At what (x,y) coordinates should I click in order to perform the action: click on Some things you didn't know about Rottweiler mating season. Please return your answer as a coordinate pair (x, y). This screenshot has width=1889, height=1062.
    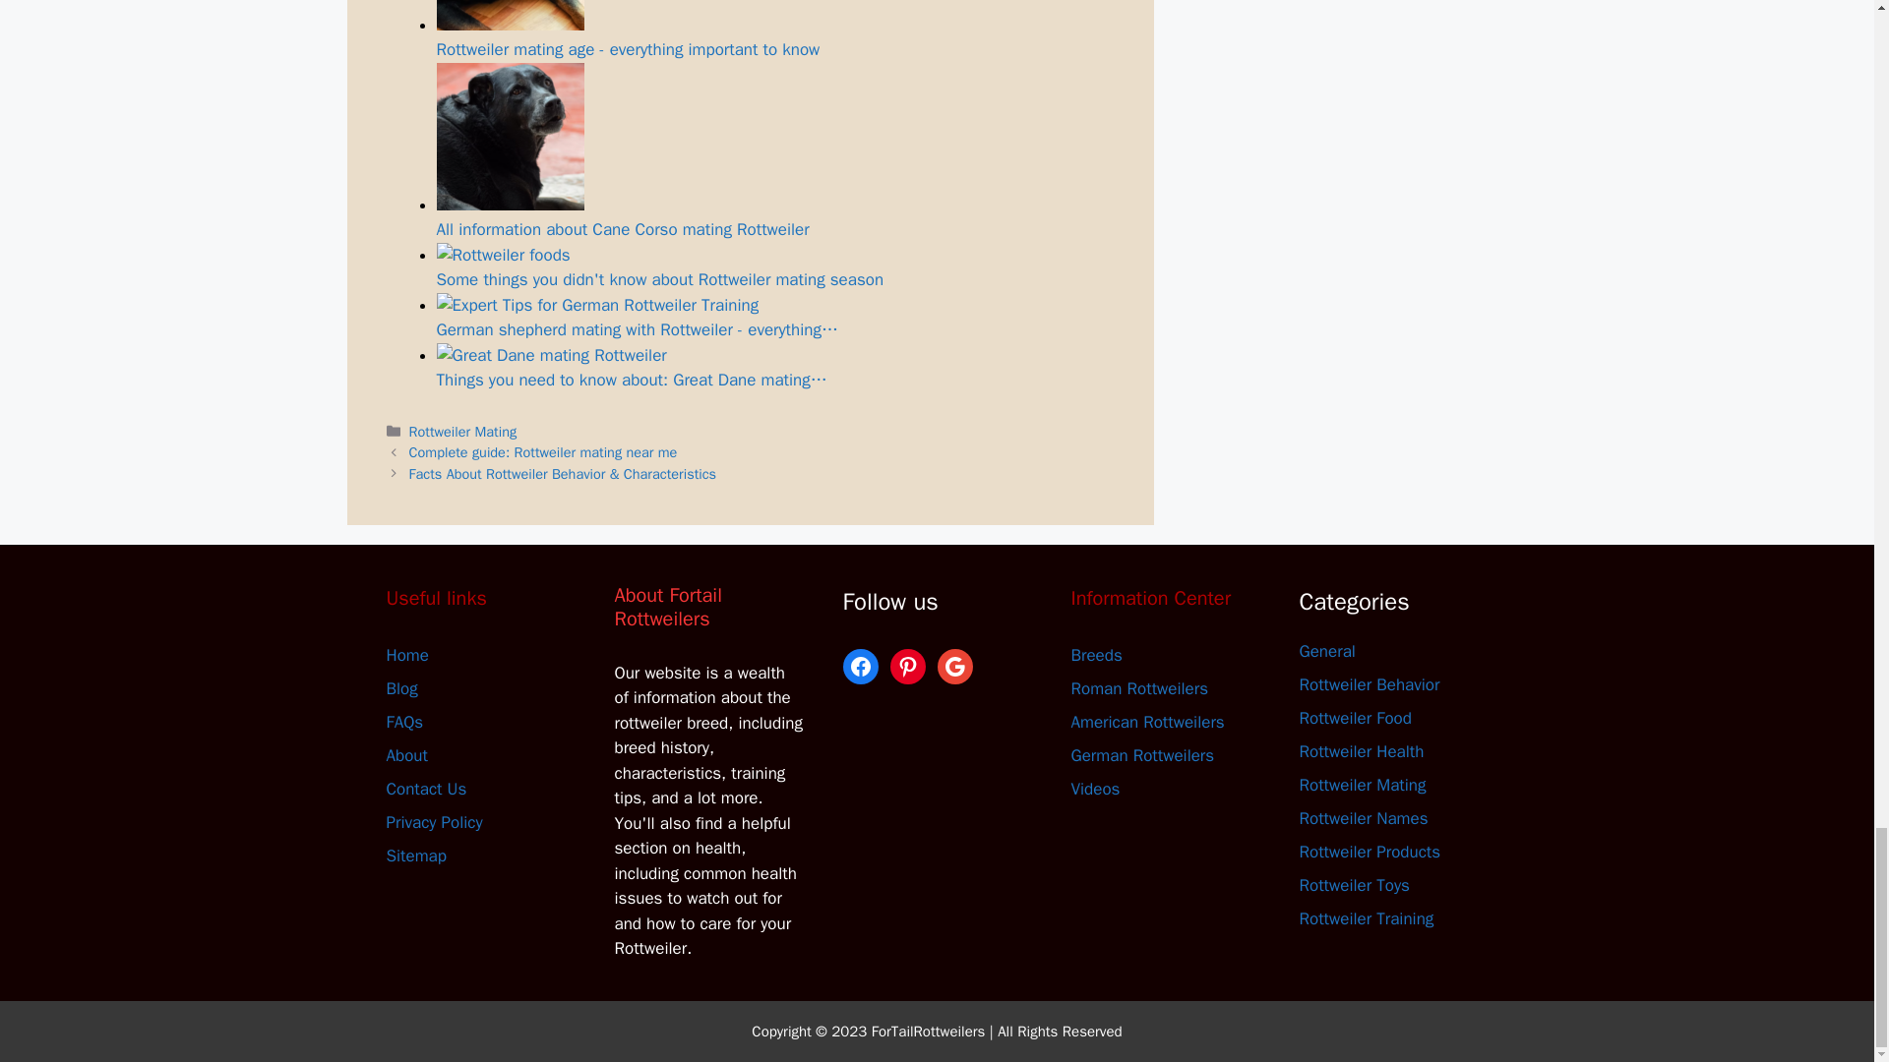
    Looking at the image, I should click on (503, 256).